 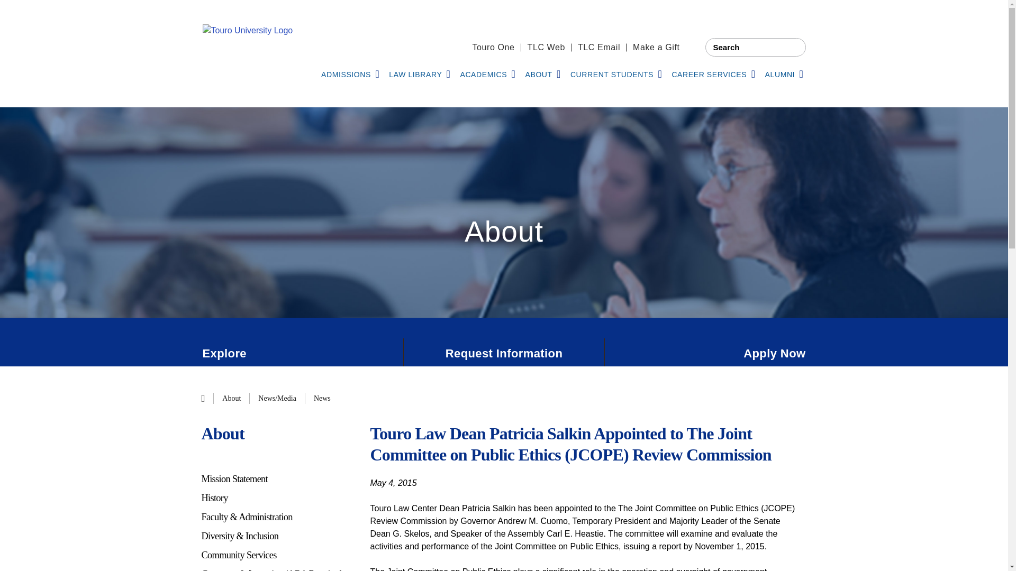 What do you see at coordinates (656, 48) in the screenshot?
I see `Link to Make a Gift` at bounding box center [656, 48].